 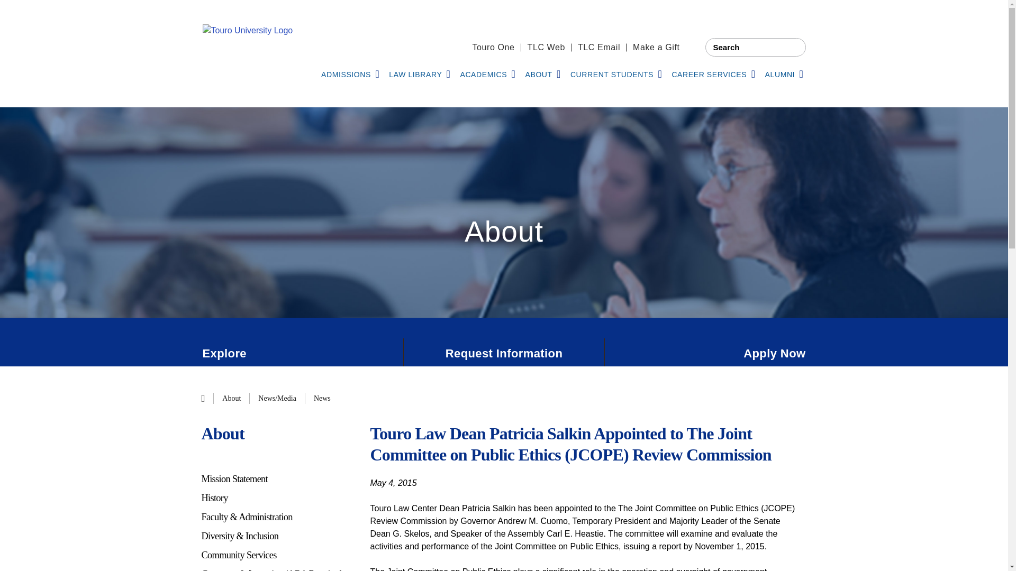 What do you see at coordinates (656, 48) in the screenshot?
I see `Link to Make a Gift` at bounding box center [656, 48].